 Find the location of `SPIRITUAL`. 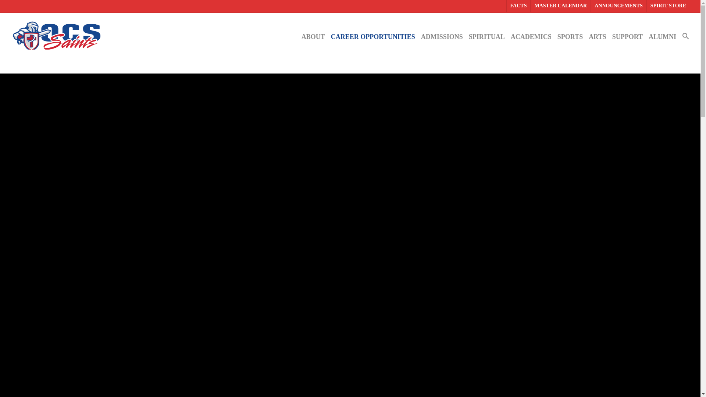

SPIRITUAL is located at coordinates (487, 37).